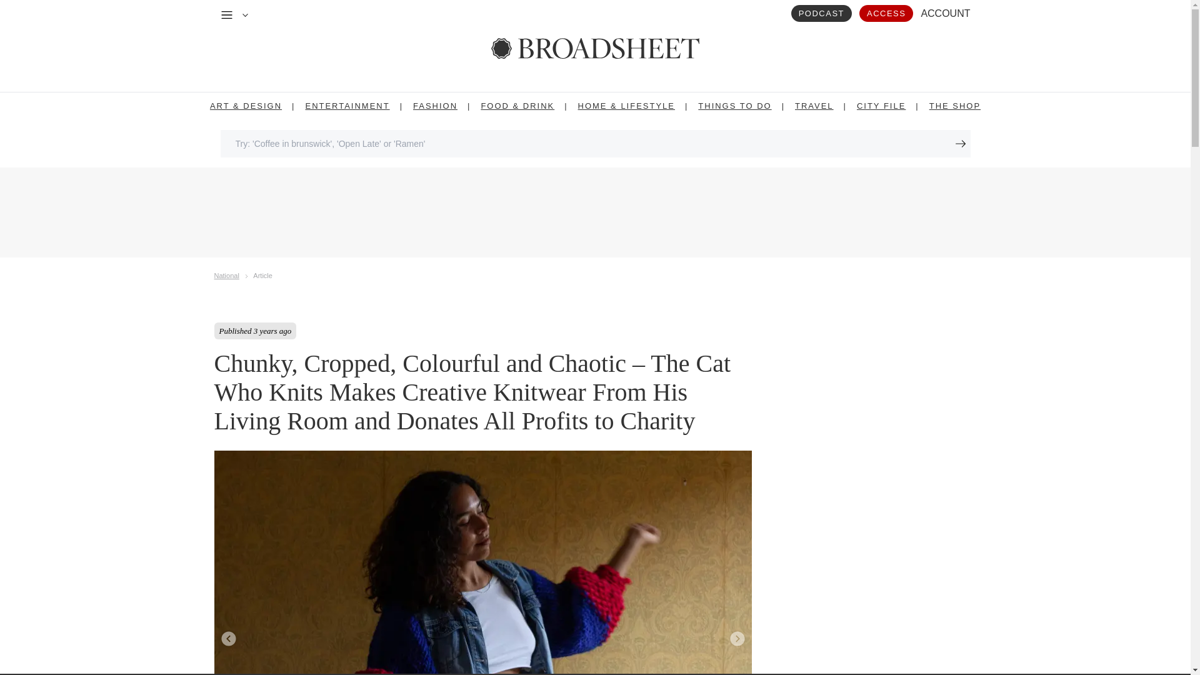  What do you see at coordinates (821, 12) in the screenshot?
I see `PODCAST` at bounding box center [821, 12].